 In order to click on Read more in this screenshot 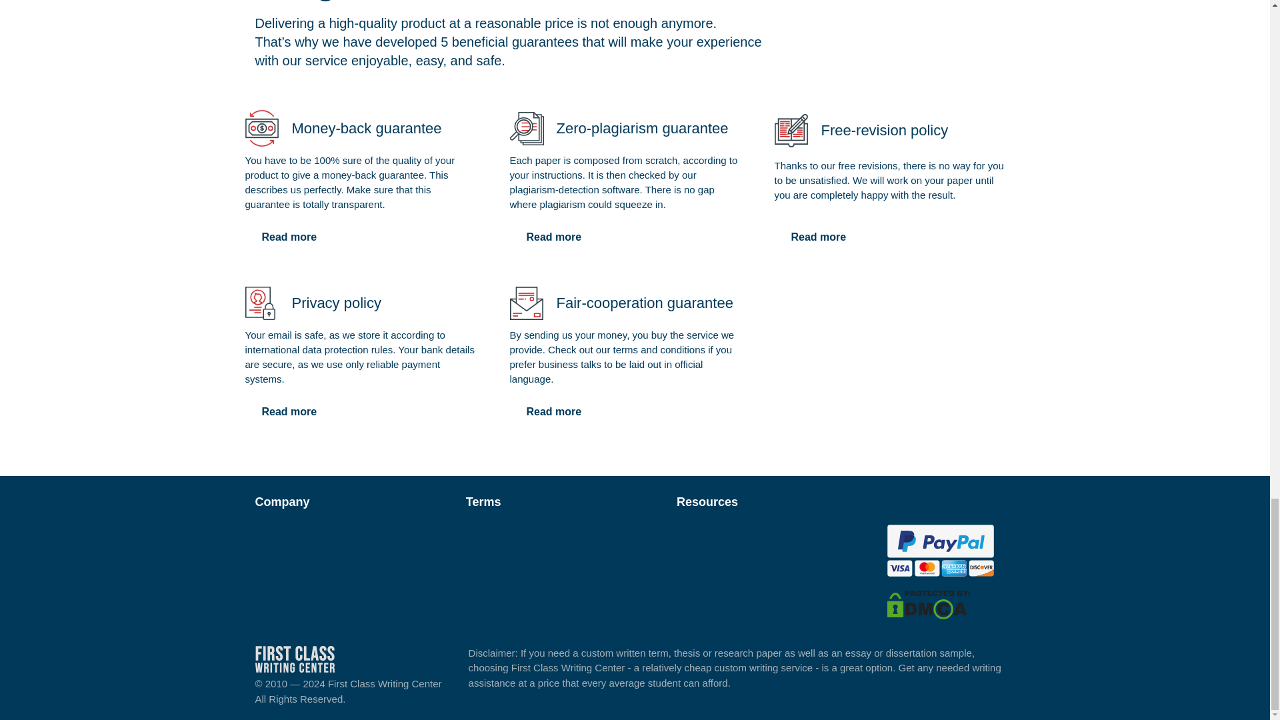, I will do `click(819, 237)`.